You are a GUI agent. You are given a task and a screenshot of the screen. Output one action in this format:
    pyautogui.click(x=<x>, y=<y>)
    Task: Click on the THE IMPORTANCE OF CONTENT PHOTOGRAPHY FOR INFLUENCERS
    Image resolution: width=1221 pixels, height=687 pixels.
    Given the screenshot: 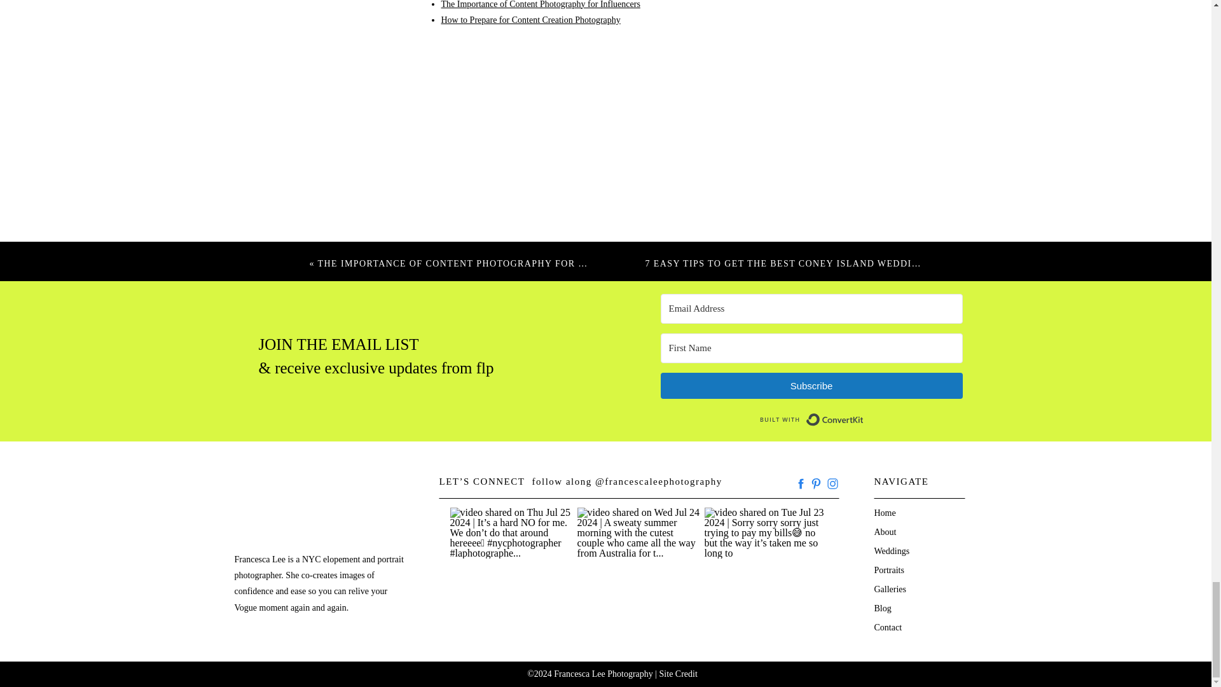 What is the action you would take?
    pyautogui.click(x=483, y=263)
    